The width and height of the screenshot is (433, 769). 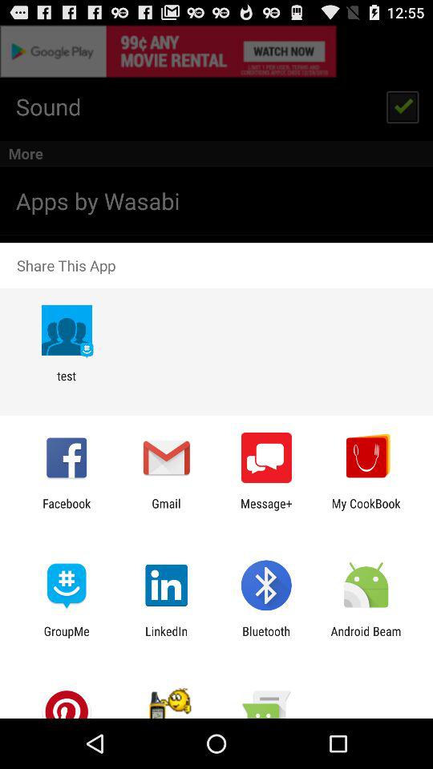 What do you see at coordinates (366, 638) in the screenshot?
I see `tap android beam` at bounding box center [366, 638].